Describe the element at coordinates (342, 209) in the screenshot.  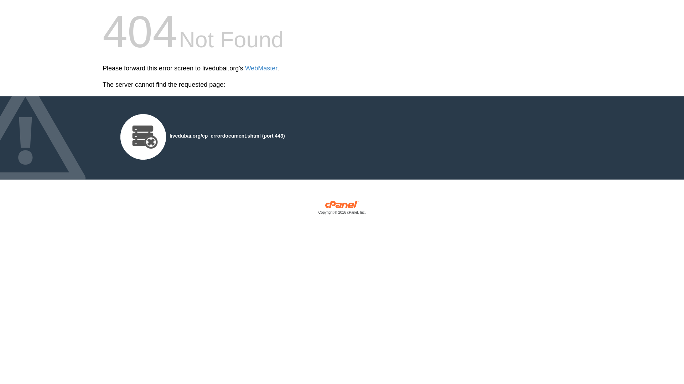
I see `cPanel, Inc.` at that location.